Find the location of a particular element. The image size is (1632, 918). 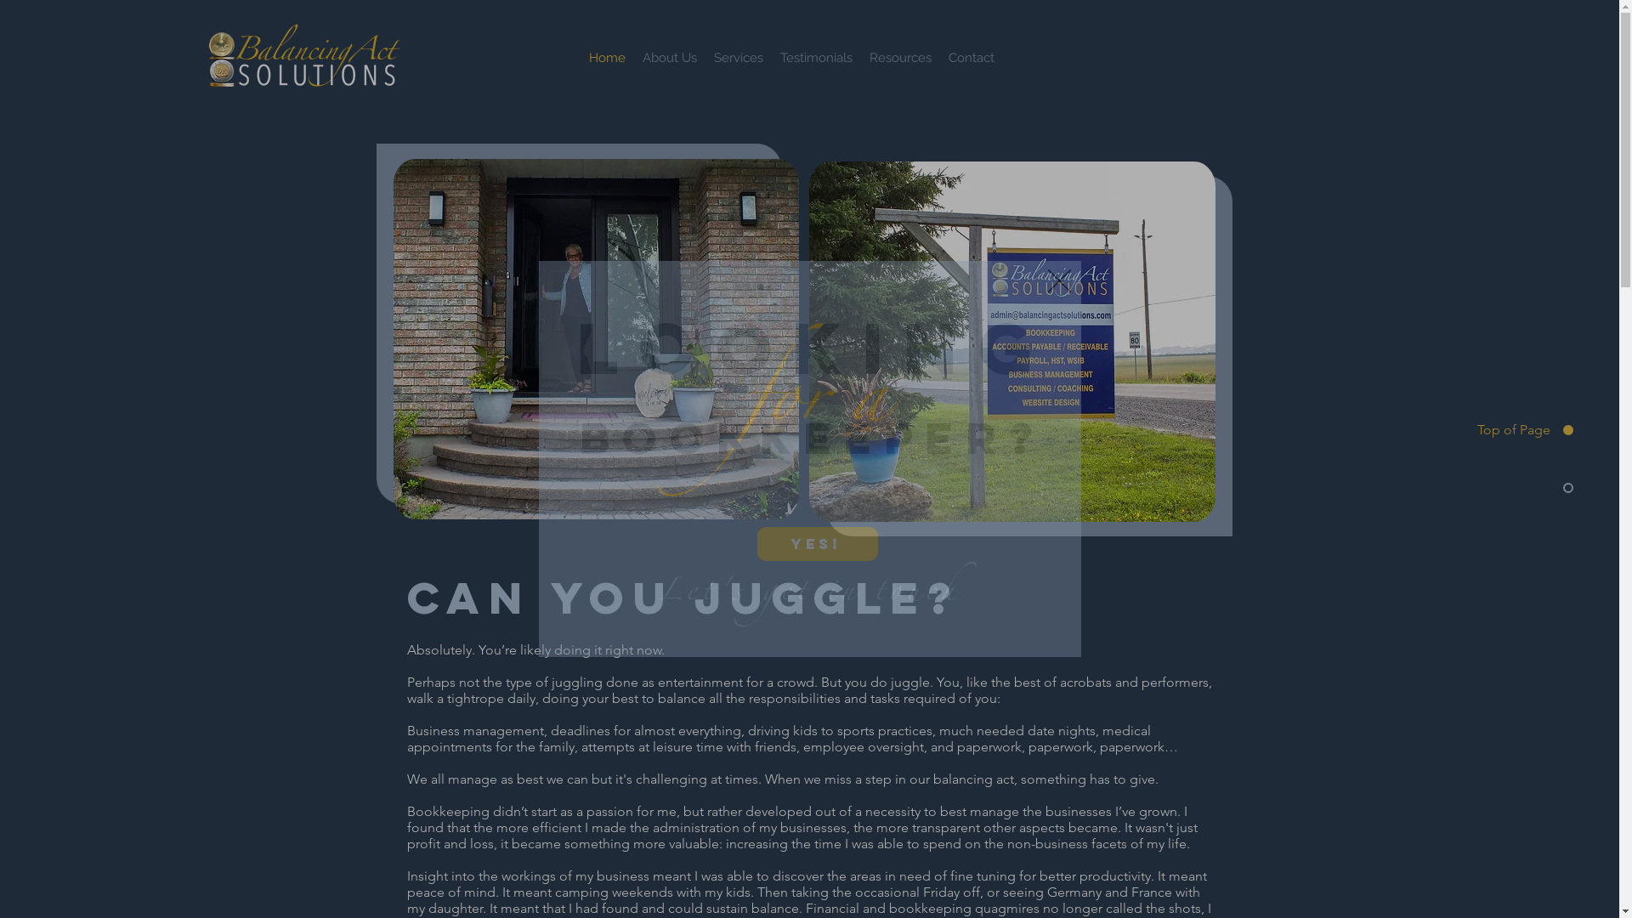

Testimonials is located at coordinates (816, 58).